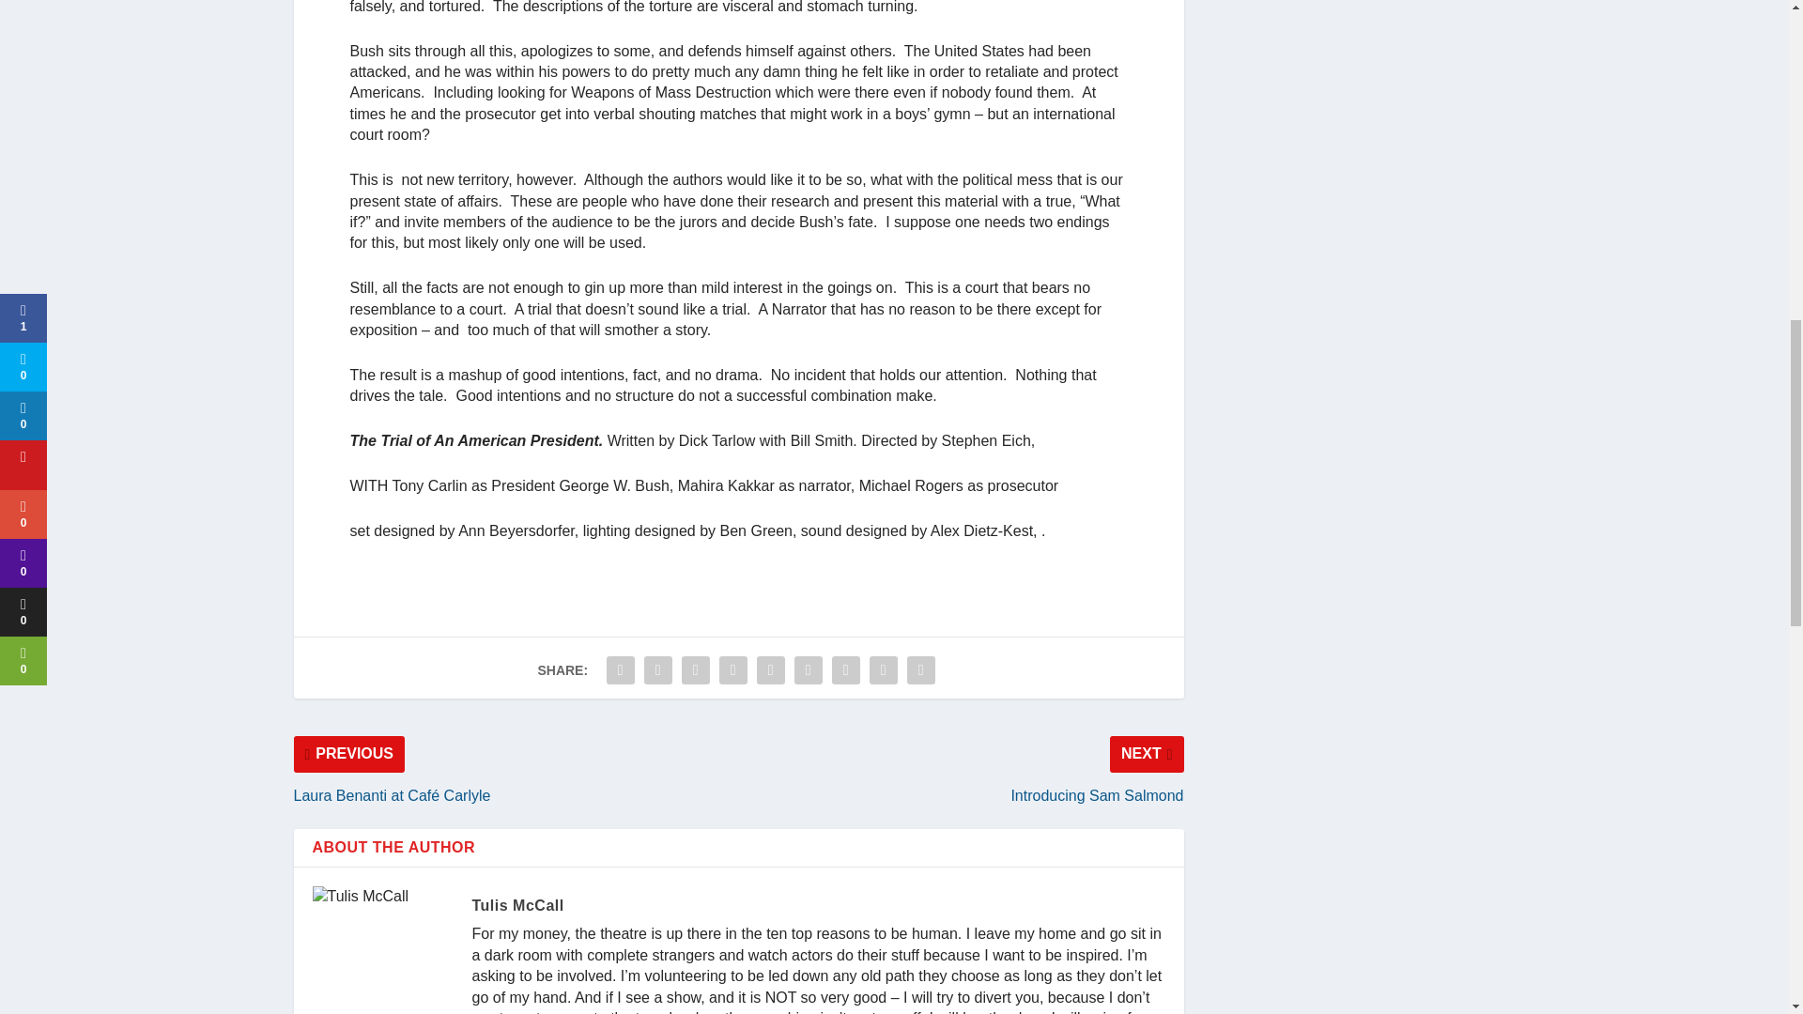 The image size is (1803, 1014). I want to click on Share "The Trial of an American President" via Print, so click(920, 670).